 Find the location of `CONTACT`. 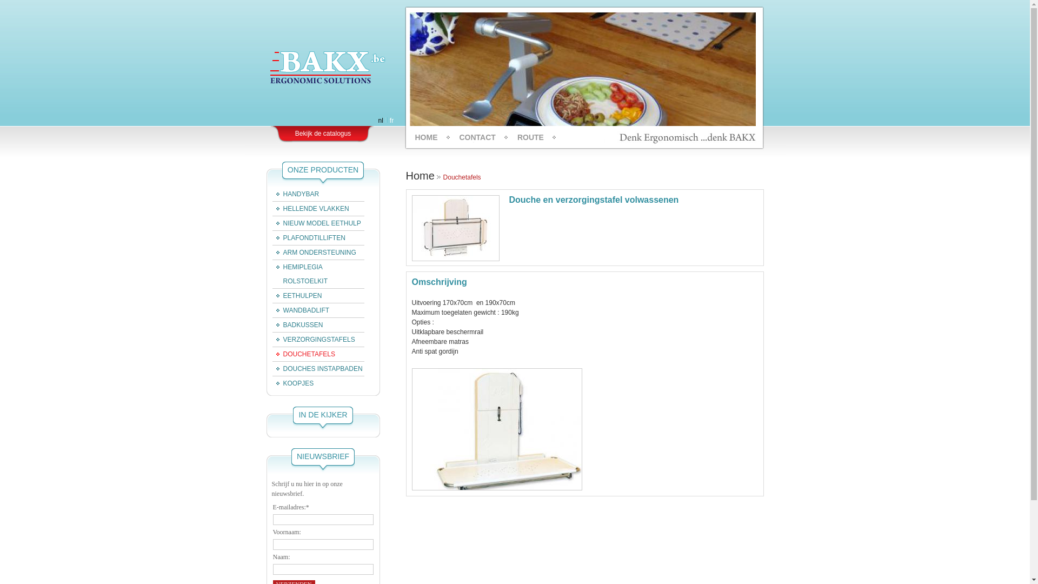

CONTACT is located at coordinates (478, 137).